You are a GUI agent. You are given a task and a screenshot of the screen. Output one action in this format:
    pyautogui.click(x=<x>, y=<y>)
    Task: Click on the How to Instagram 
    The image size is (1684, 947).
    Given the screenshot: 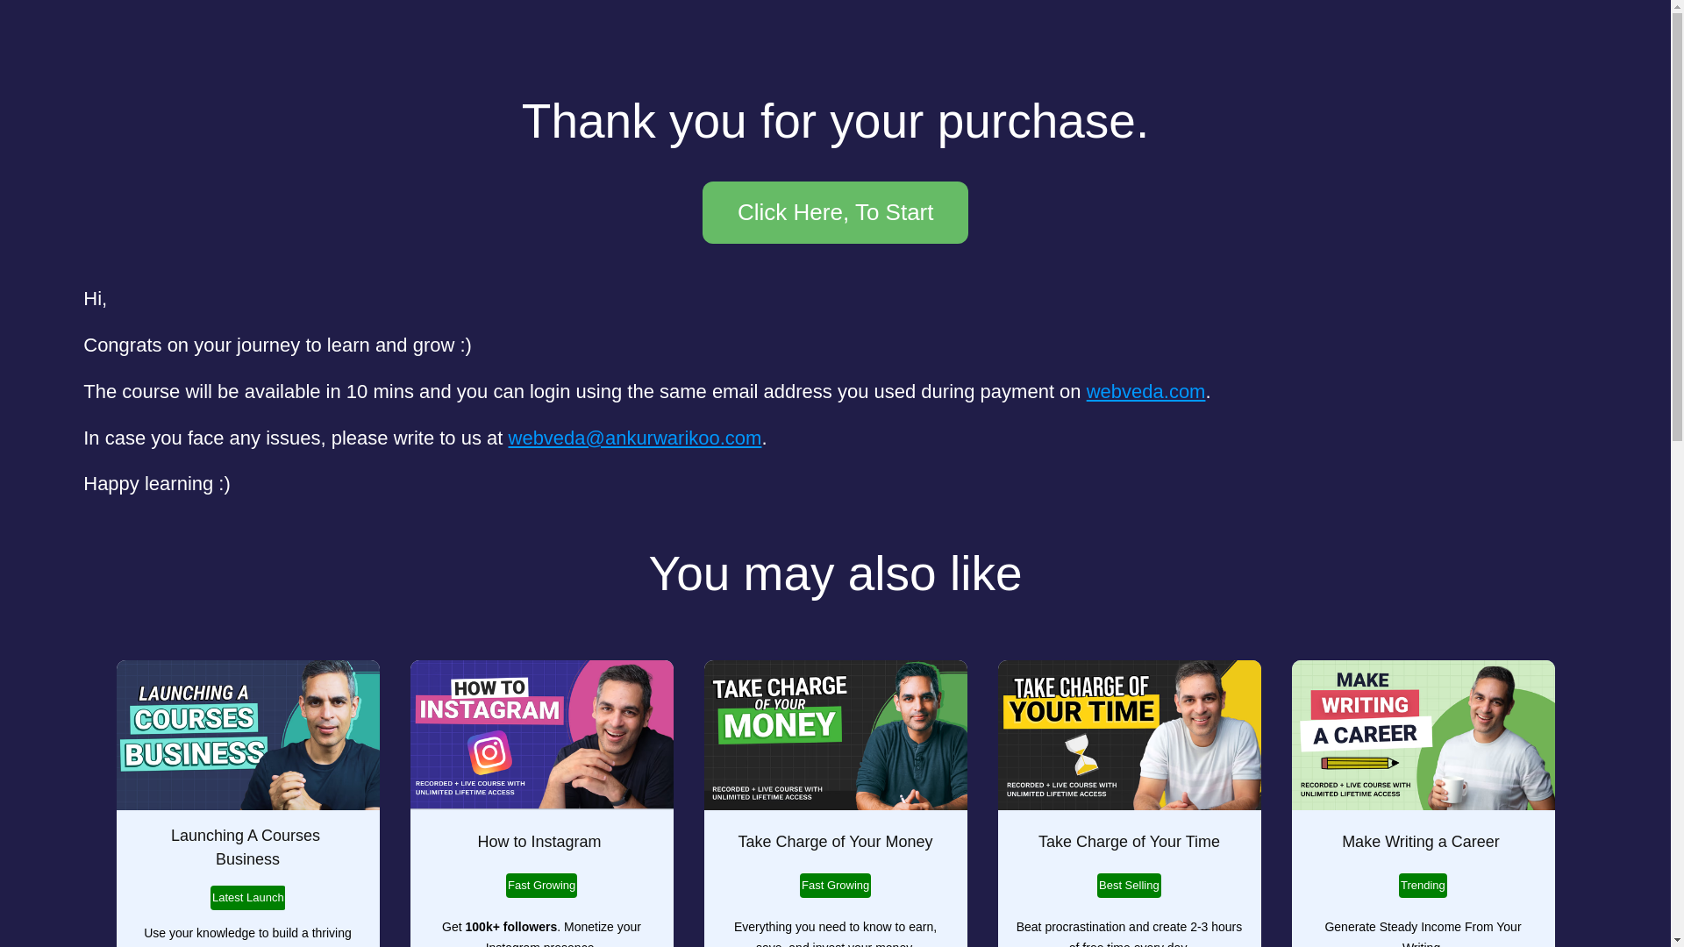 What is the action you would take?
    pyautogui.click(x=540, y=842)
    